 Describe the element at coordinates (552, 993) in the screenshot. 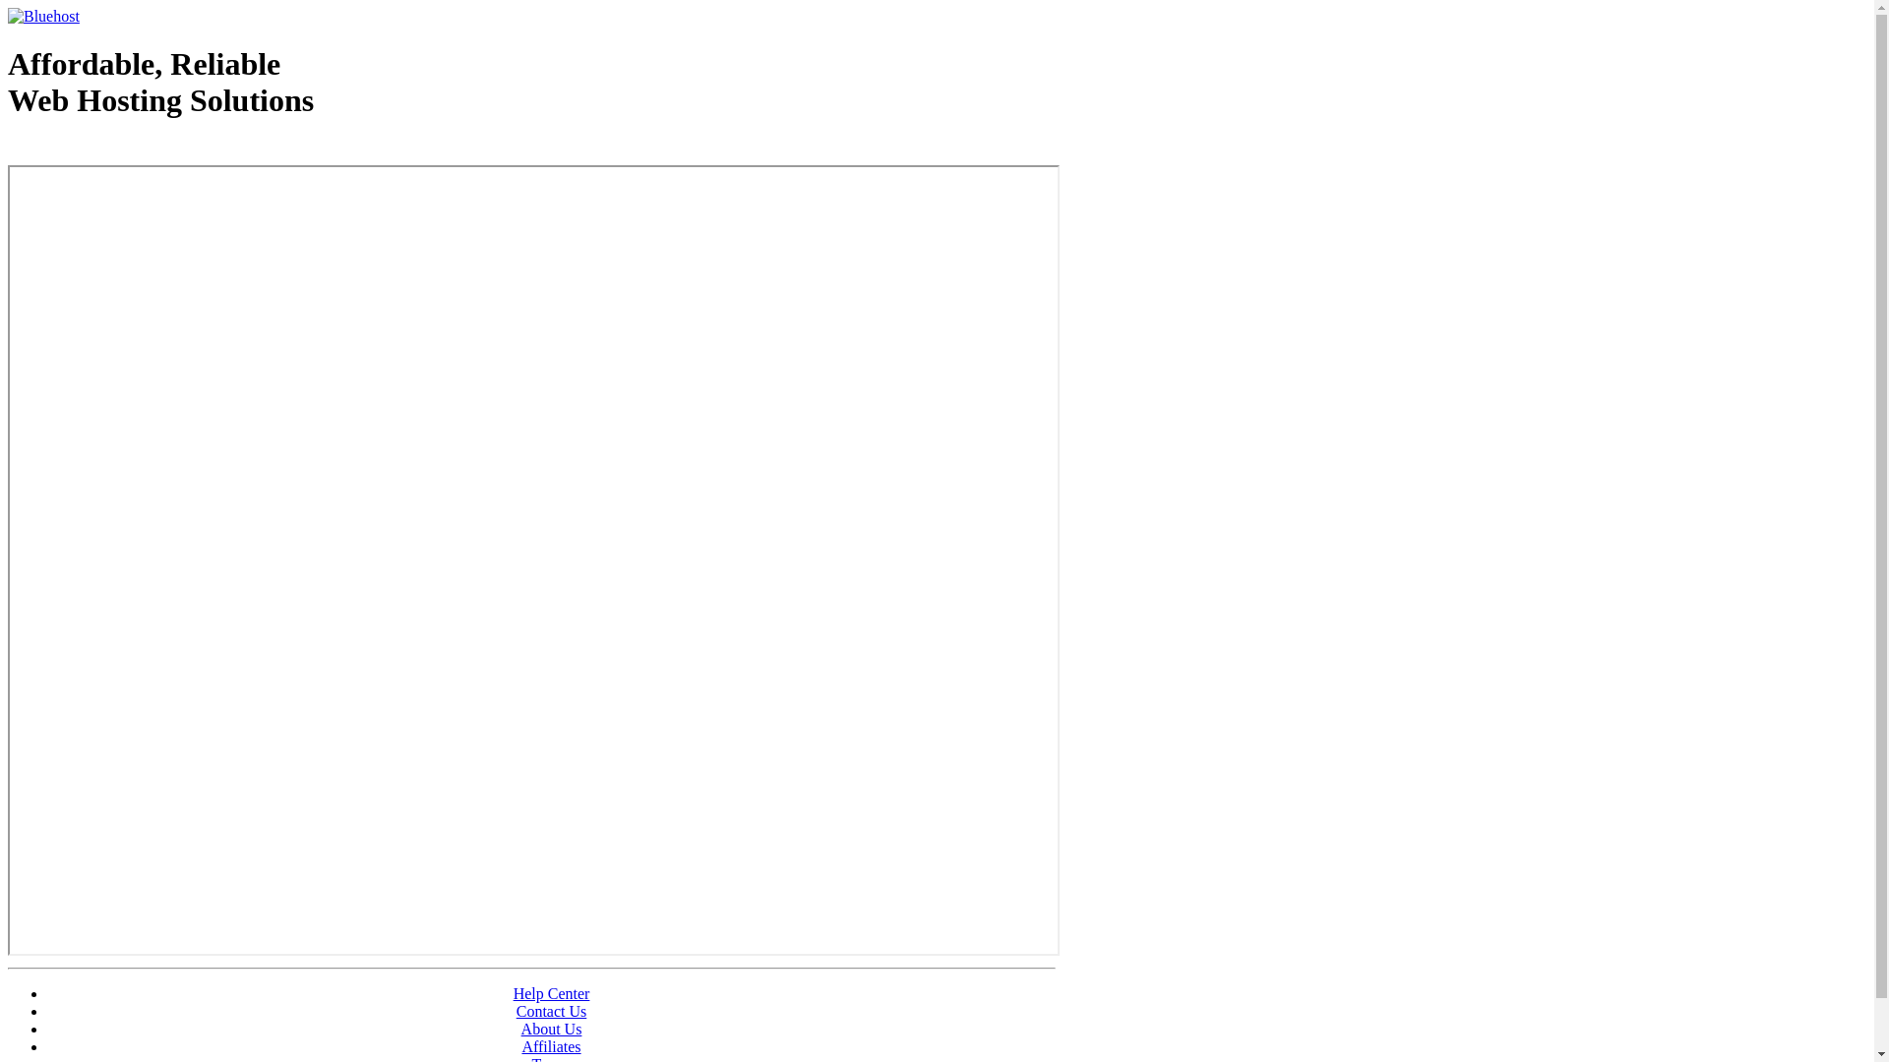

I see `Help Center` at that location.